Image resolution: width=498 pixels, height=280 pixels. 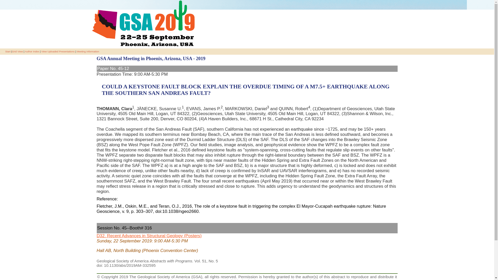 I want to click on Start, so click(x=8, y=51).